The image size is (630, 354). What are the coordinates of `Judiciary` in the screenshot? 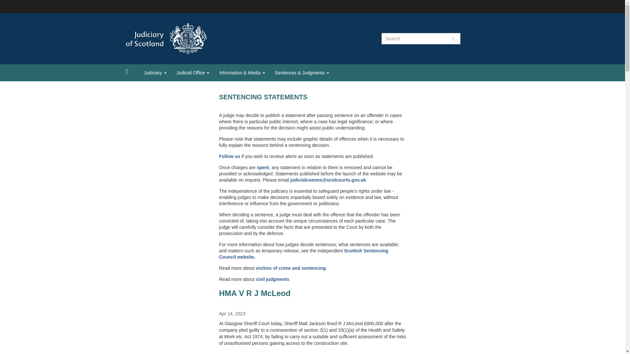 It's located at (155, 73).